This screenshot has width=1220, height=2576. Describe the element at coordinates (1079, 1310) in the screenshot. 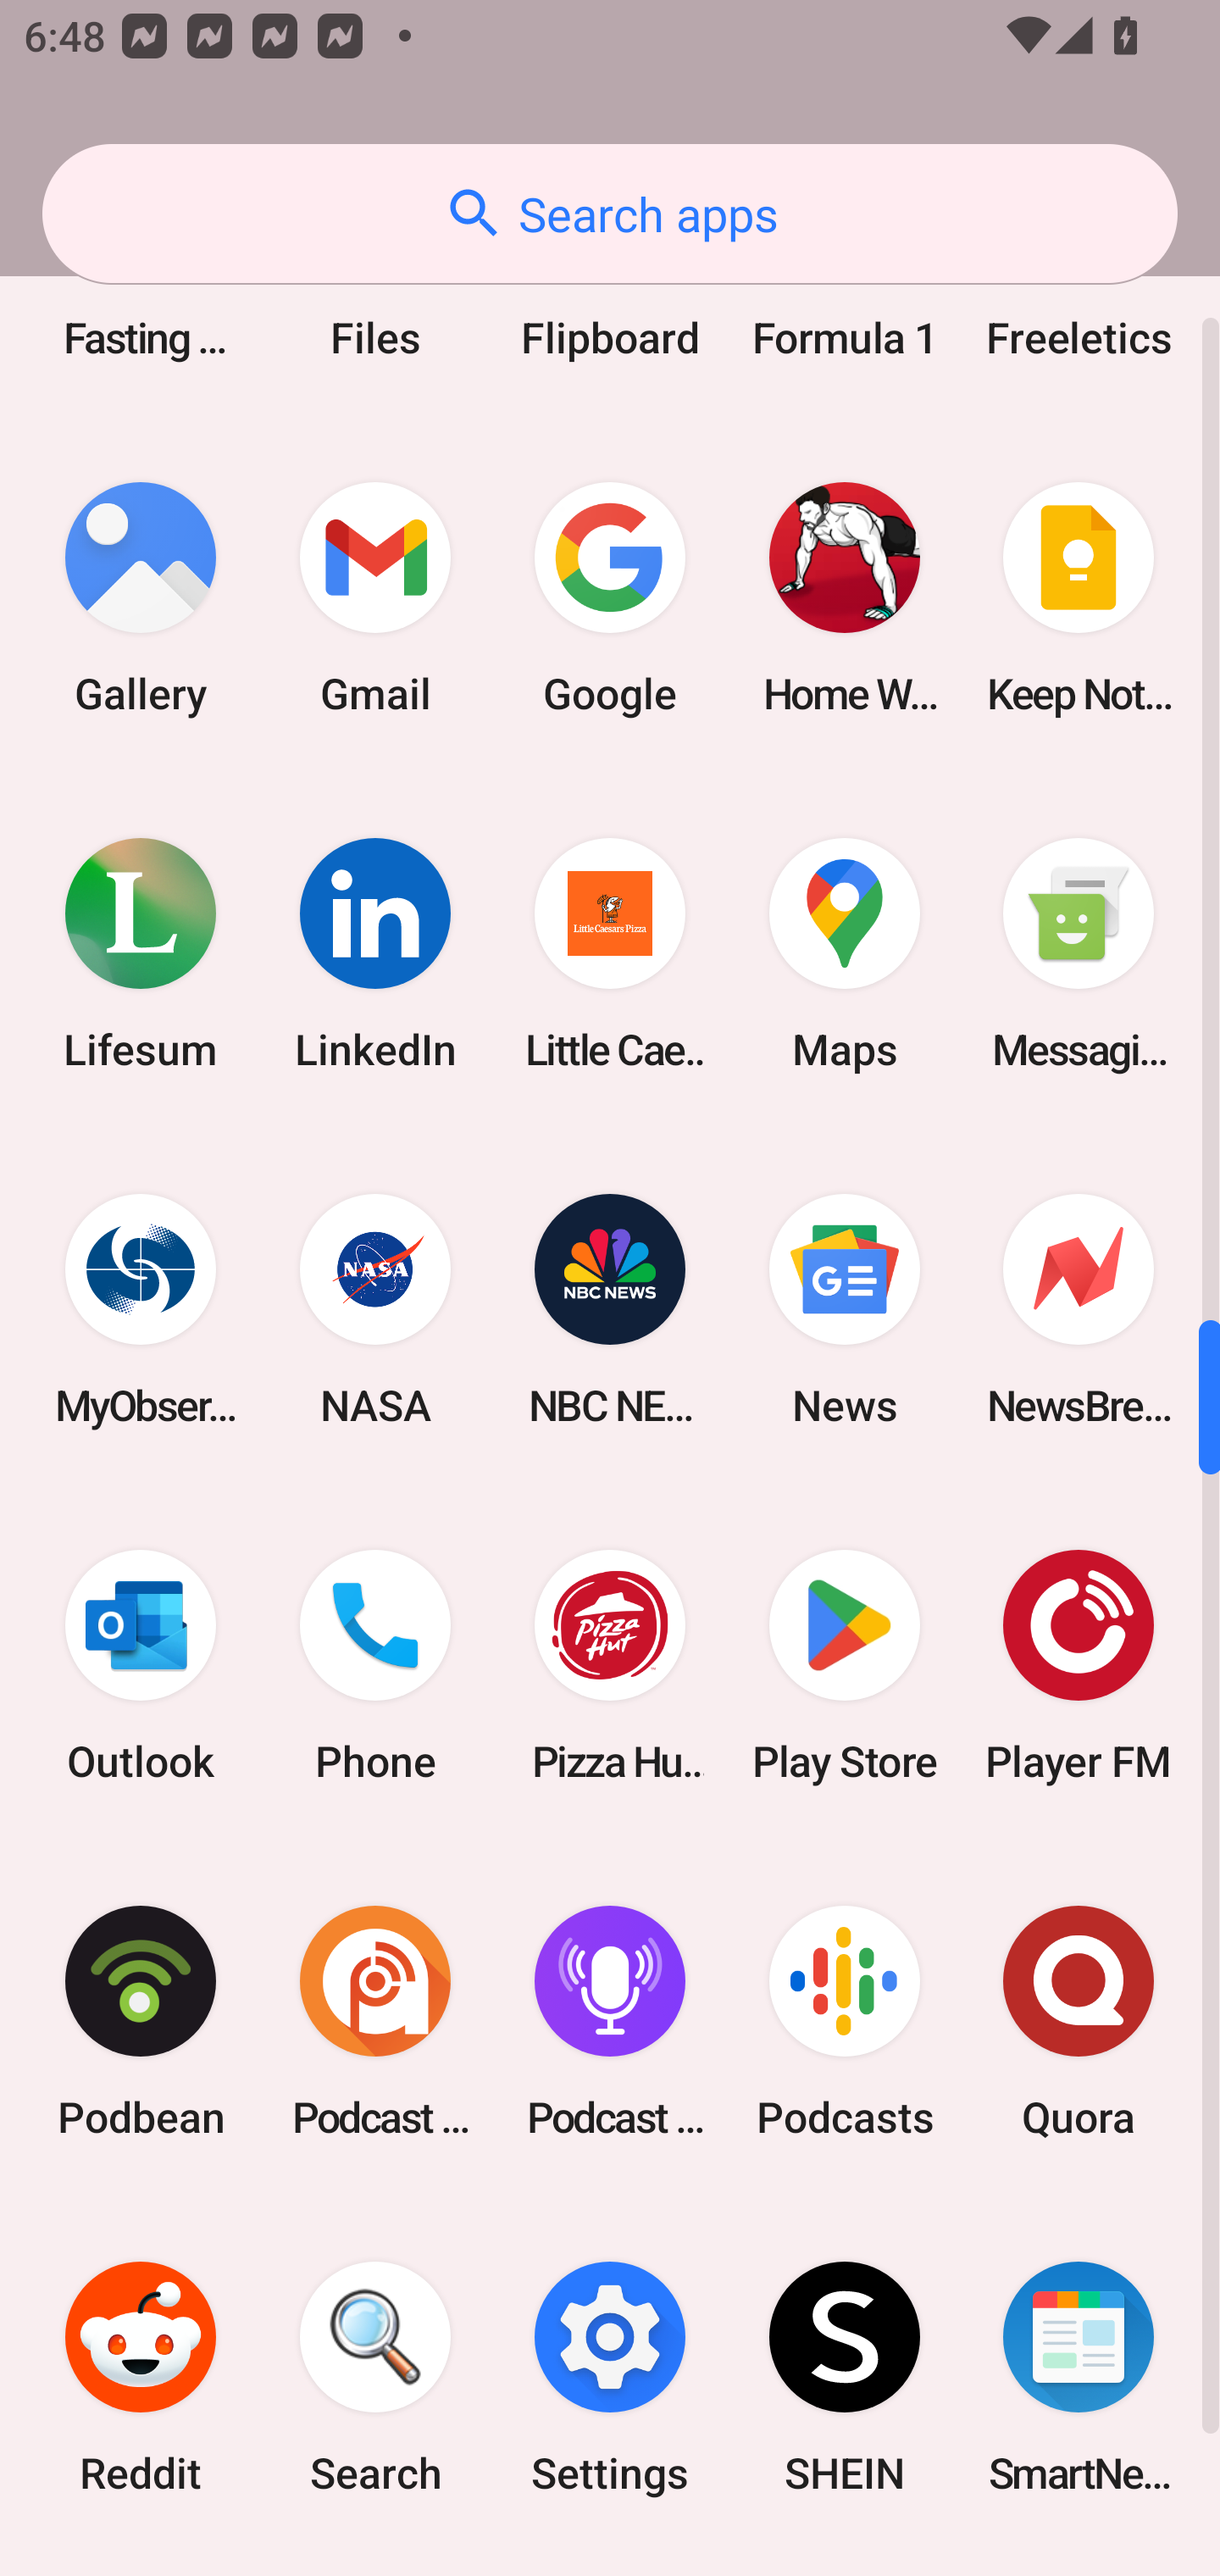

I see `NewsBreak` at that location.